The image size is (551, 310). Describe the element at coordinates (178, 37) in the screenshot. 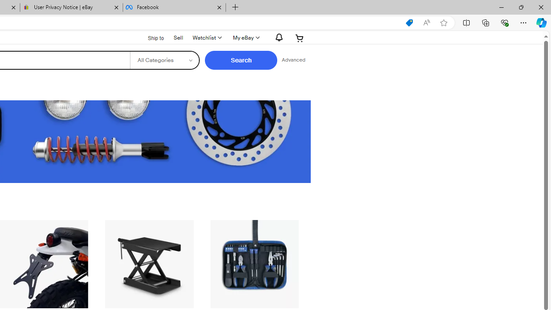

I see `Sell` at that location.